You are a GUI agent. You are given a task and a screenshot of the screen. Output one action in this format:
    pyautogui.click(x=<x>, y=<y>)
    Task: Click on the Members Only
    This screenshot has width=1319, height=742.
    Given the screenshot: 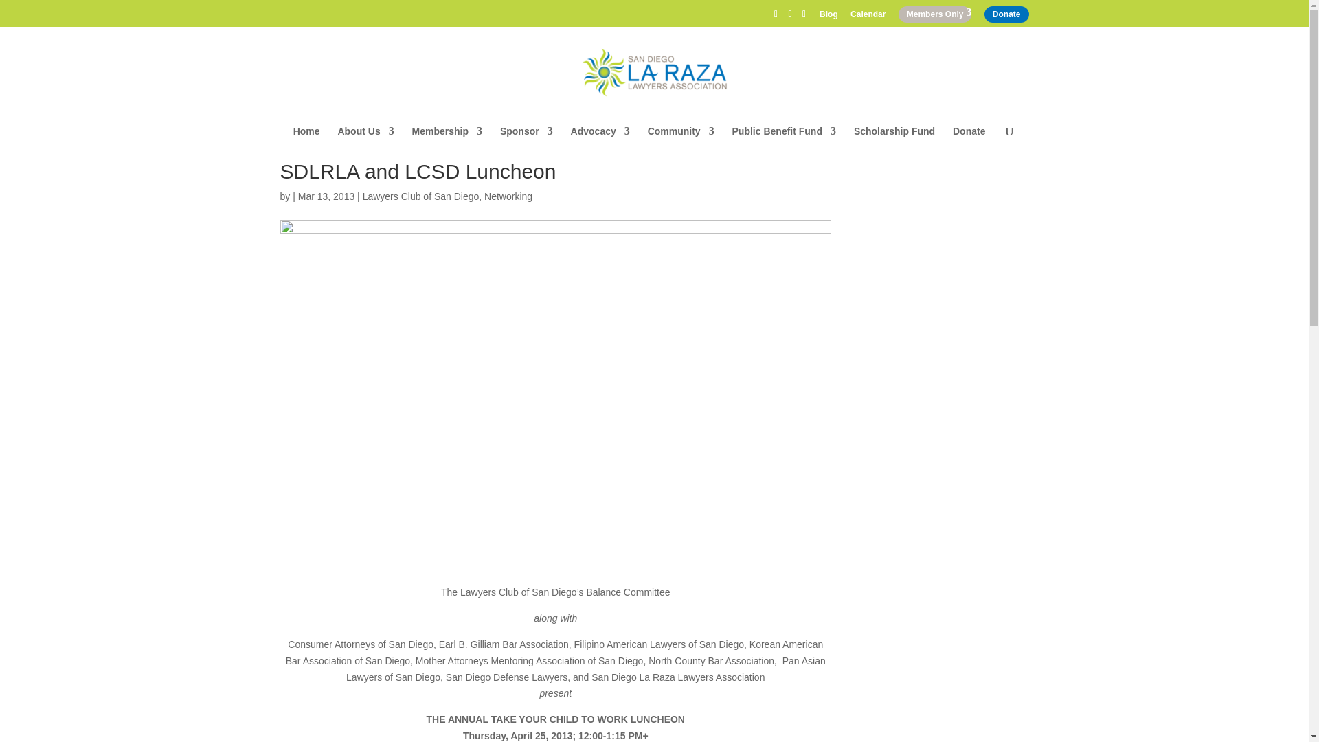 What is the action you would take?
    pyautogui.click(x=935, y=14)
    